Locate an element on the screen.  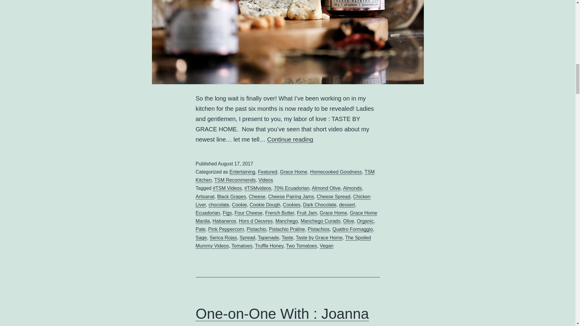
Videos is located at coordinates (266, 180).